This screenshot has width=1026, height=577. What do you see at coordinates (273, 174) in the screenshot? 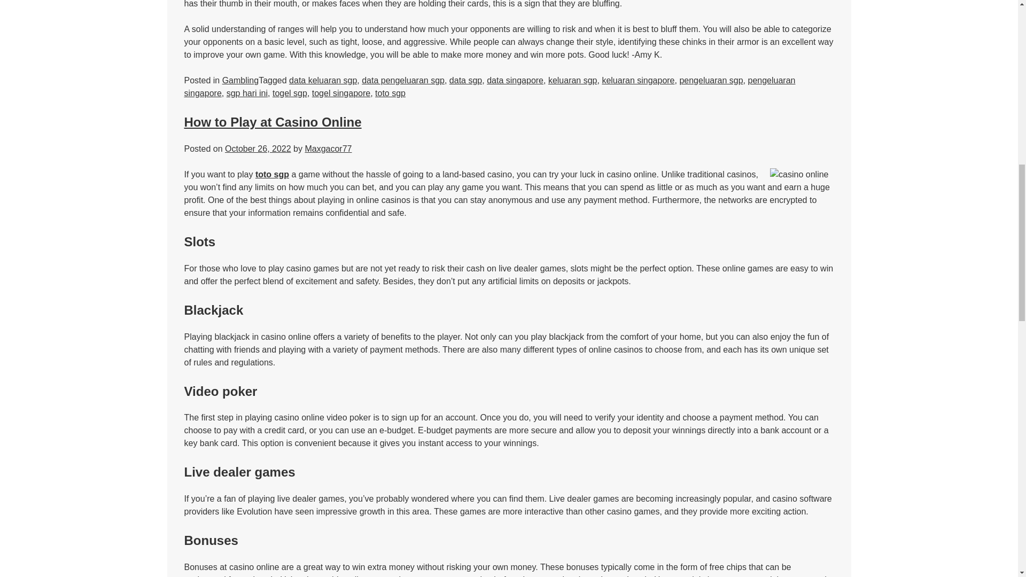
I see `toto sgp` at bounding box center [273, 174].